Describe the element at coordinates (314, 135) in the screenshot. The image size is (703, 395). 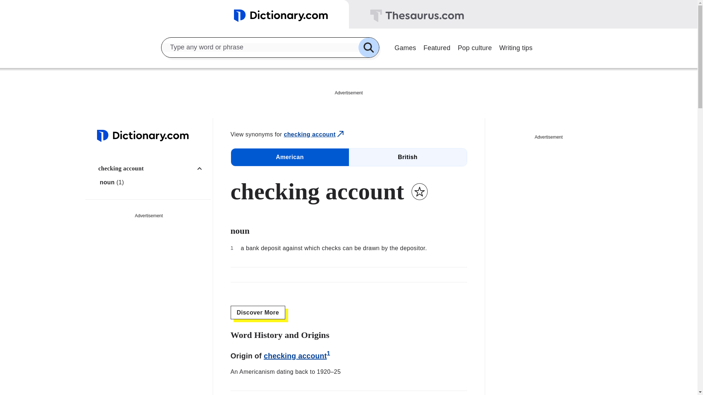
I see `checking account` at that location.